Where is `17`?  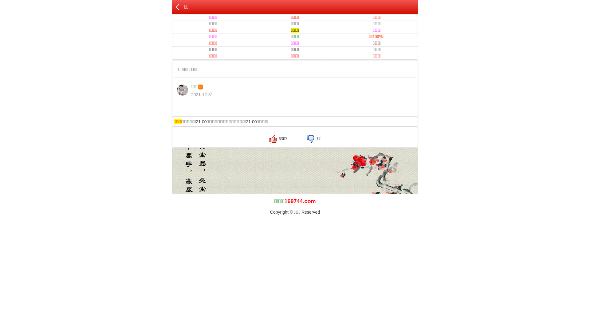
17 is located at coordinates (313, 139).